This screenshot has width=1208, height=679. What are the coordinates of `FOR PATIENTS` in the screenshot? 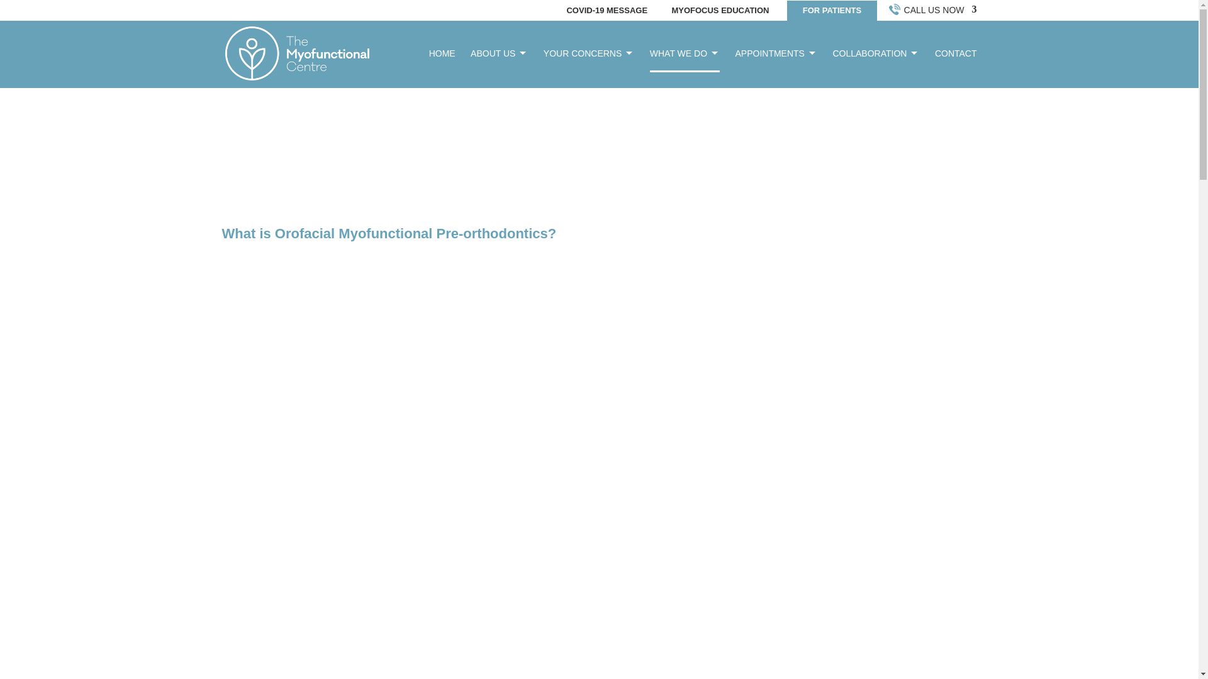 It's located at (832, 11).